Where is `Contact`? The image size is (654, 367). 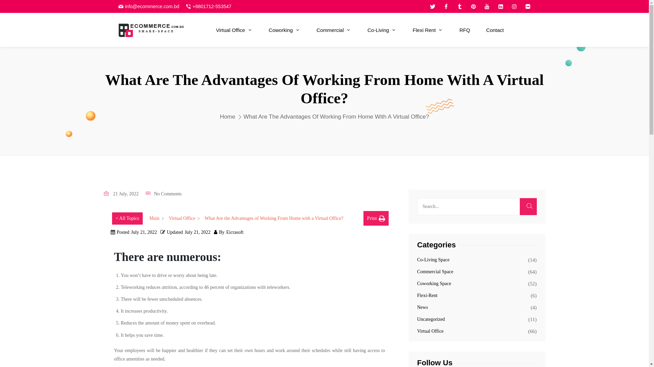 Contact is located at coordinates (495, 30).